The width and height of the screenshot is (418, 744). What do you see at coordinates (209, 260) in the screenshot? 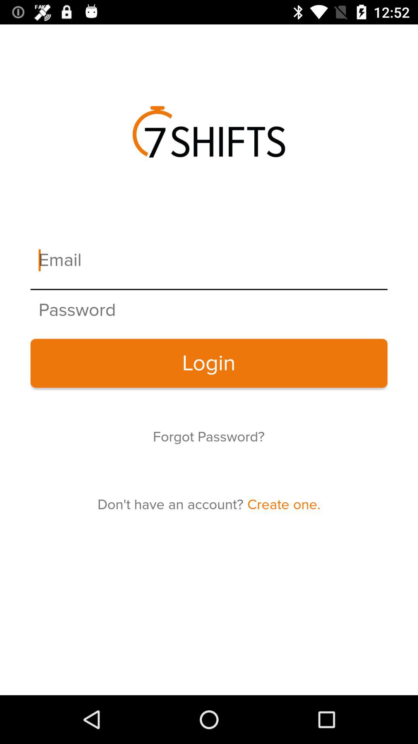
I see `enter your email address` at bounding box center [209, 260].